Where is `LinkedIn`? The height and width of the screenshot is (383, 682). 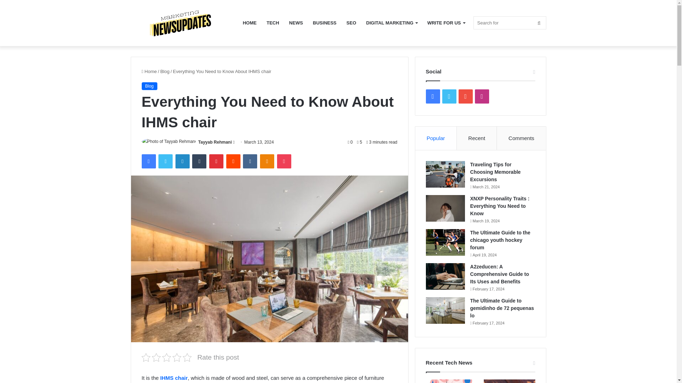
LinkedIn is located at coordinates (182, 161).